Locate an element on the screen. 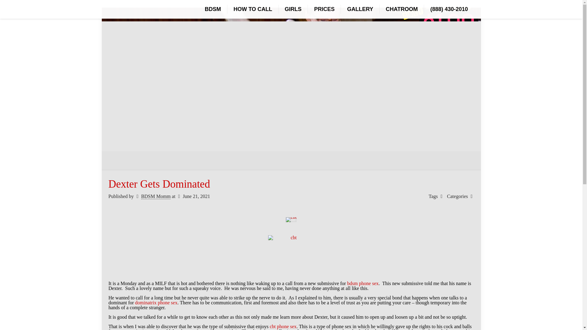 Image resolution: width=587 pixels, height=330 pixels. GALLERY is located at coordinates (360, 9).